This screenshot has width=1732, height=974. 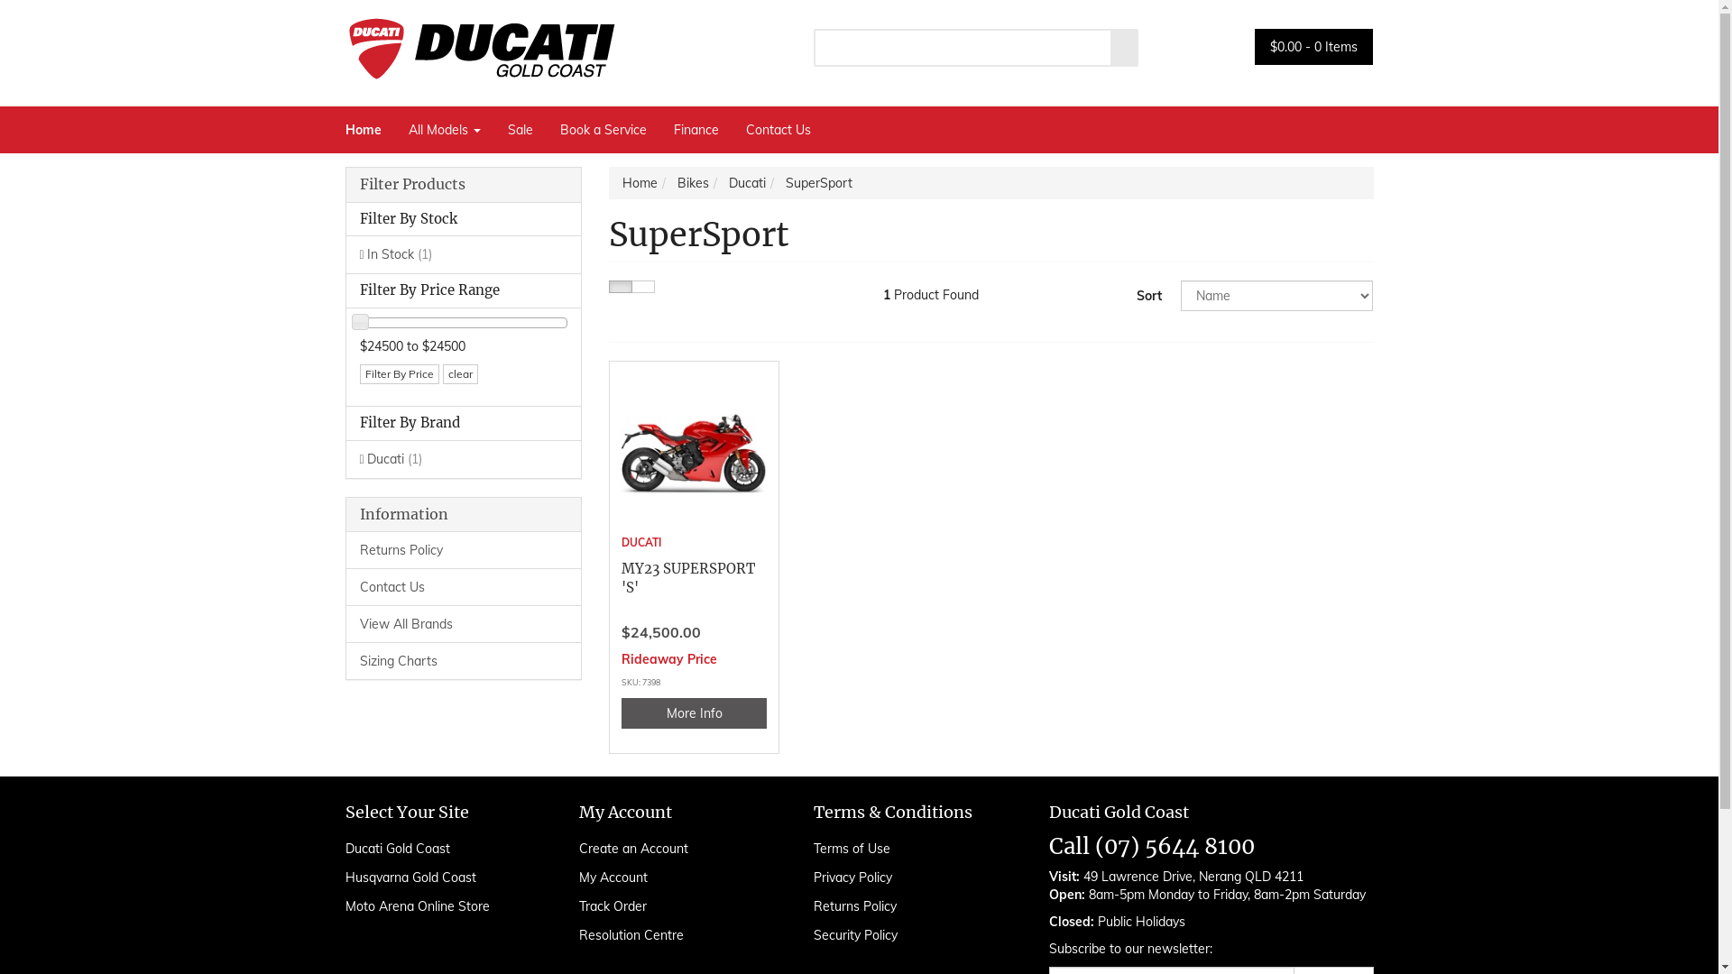 What do you see at coordinates (442, 878) in the screenshot?
I see `Husqvarna Gold Coast` at bounding box center [442, 878].